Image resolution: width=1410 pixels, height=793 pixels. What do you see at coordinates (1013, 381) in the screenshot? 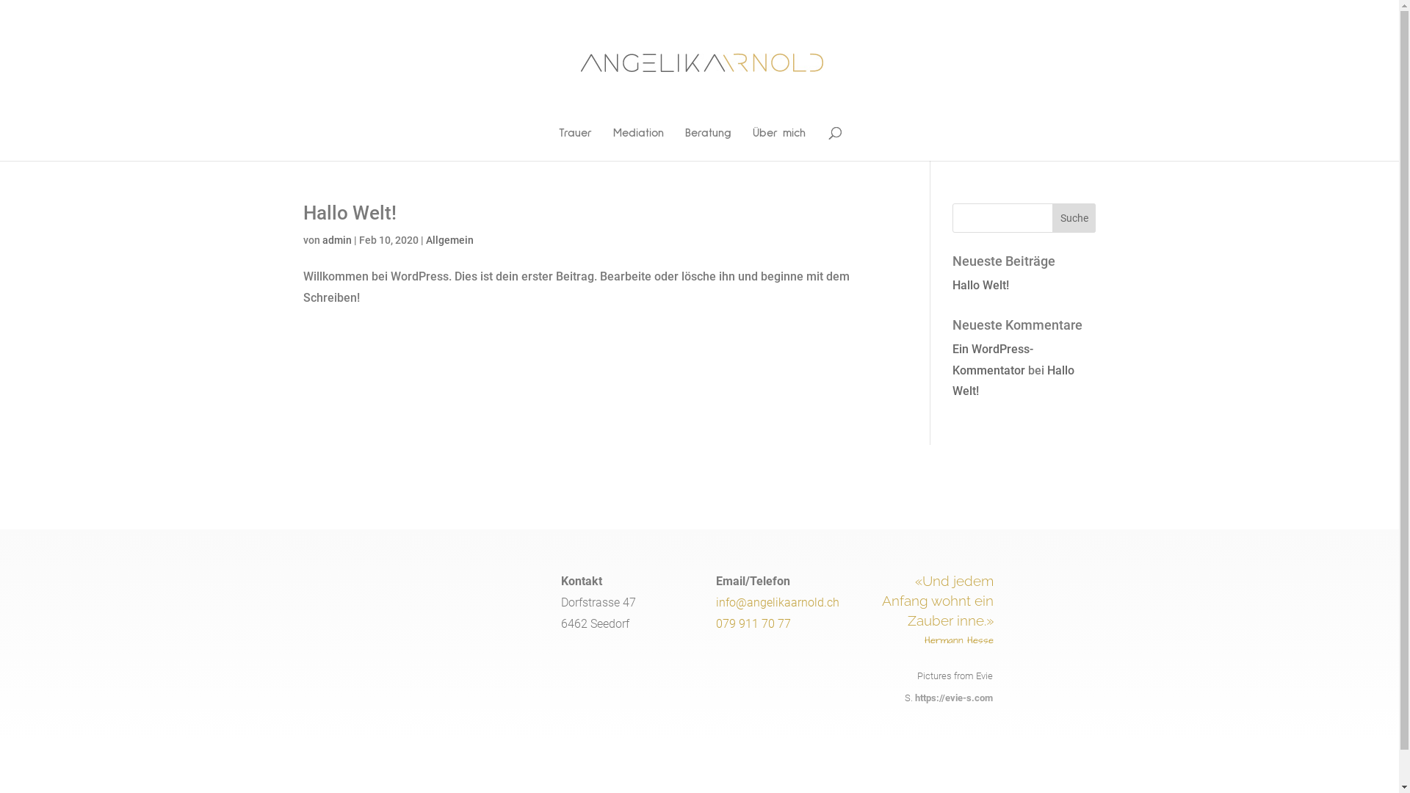
I see `Hallo Welt!` at bounding box center [1013, 381].